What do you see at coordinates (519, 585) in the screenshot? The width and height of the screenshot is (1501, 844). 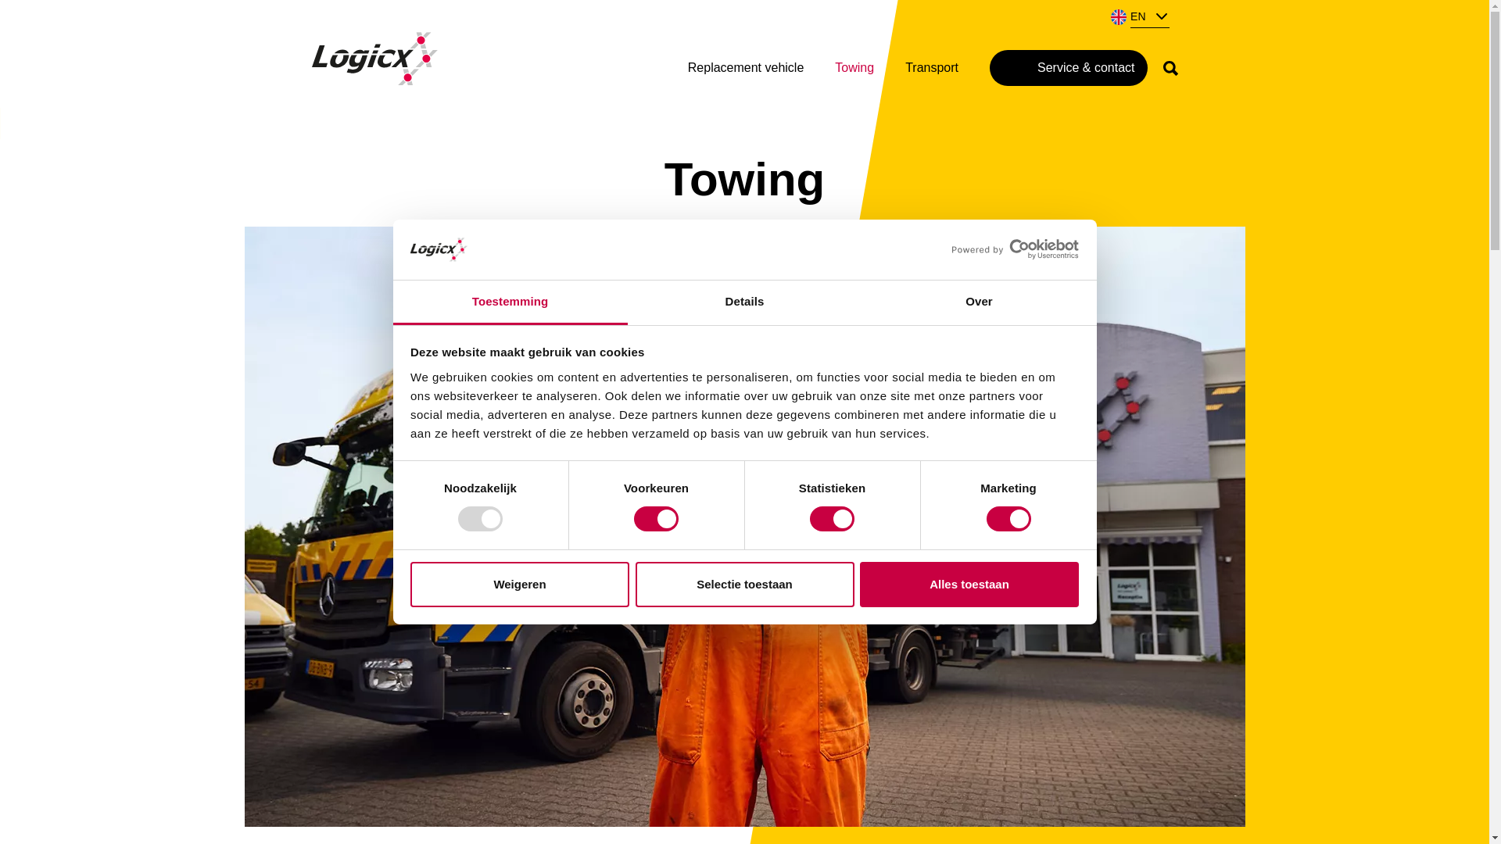 I see `Weigeren` at bounding box center [519, 585].